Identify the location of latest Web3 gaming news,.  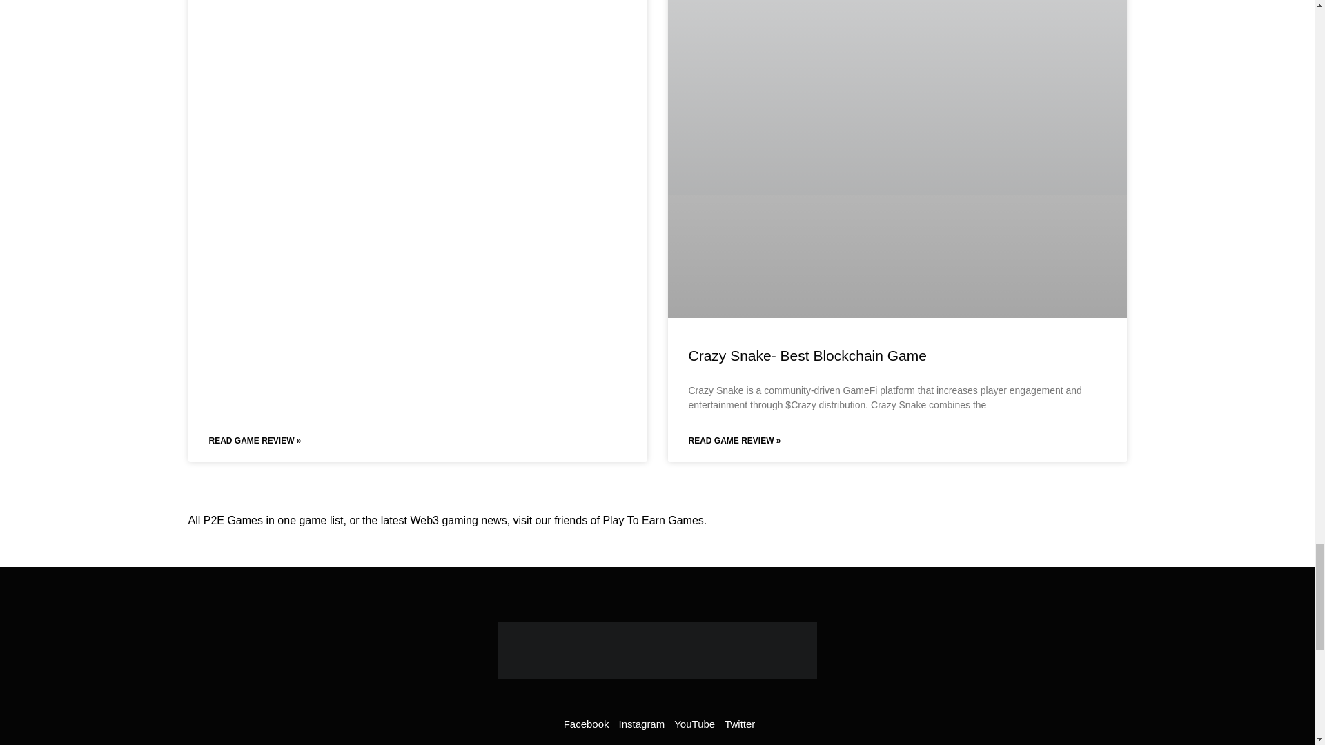
(446, 520).